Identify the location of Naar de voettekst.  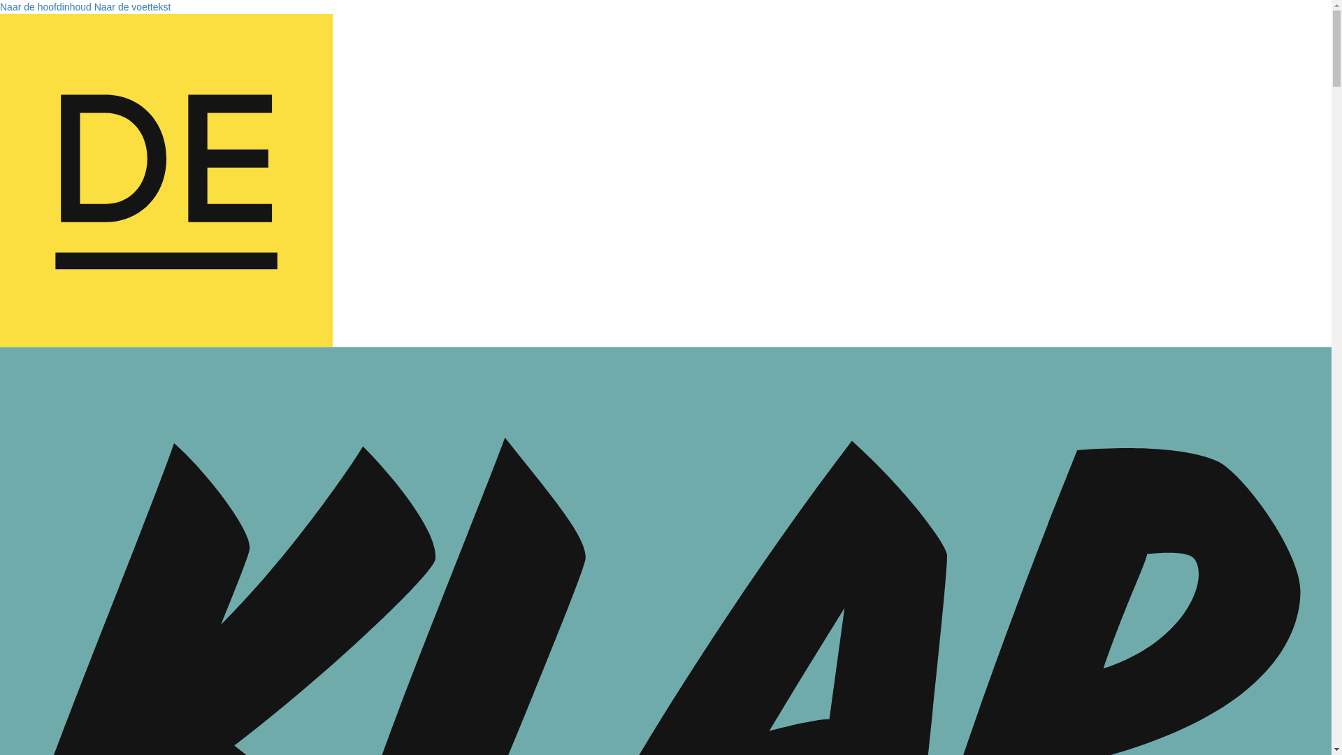
(133, 7).